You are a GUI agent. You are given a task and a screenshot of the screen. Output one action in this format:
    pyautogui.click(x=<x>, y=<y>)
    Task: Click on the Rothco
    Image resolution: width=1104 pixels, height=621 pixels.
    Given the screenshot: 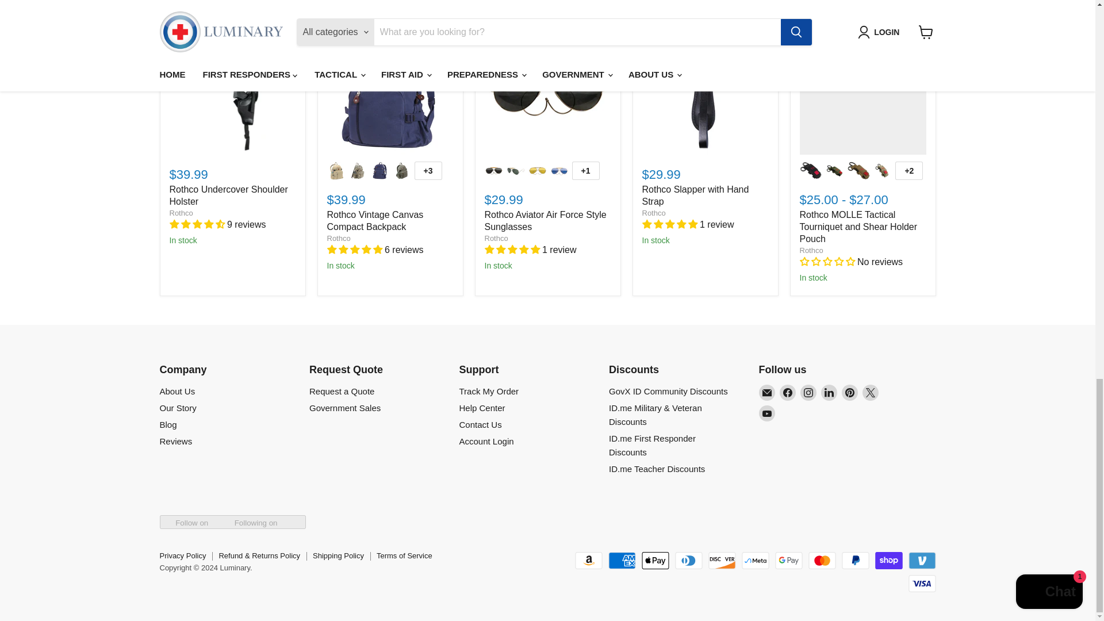 What is the action you would take?
    pyautogui.click(x=811, y=250)
    